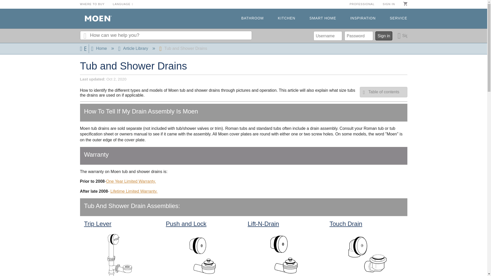  What do you see at coordinates (133, 48) in the screenshot?
I see `Article Library` at bounding box center [133, 48].